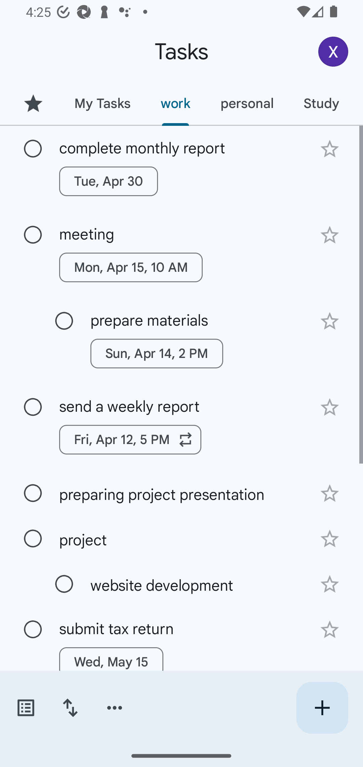 The width and height of the screenshot is (363, 767). What do you see at coordinates (329, 584) in the screenshot?
I see `Add star` at bounding box center [329, 584].